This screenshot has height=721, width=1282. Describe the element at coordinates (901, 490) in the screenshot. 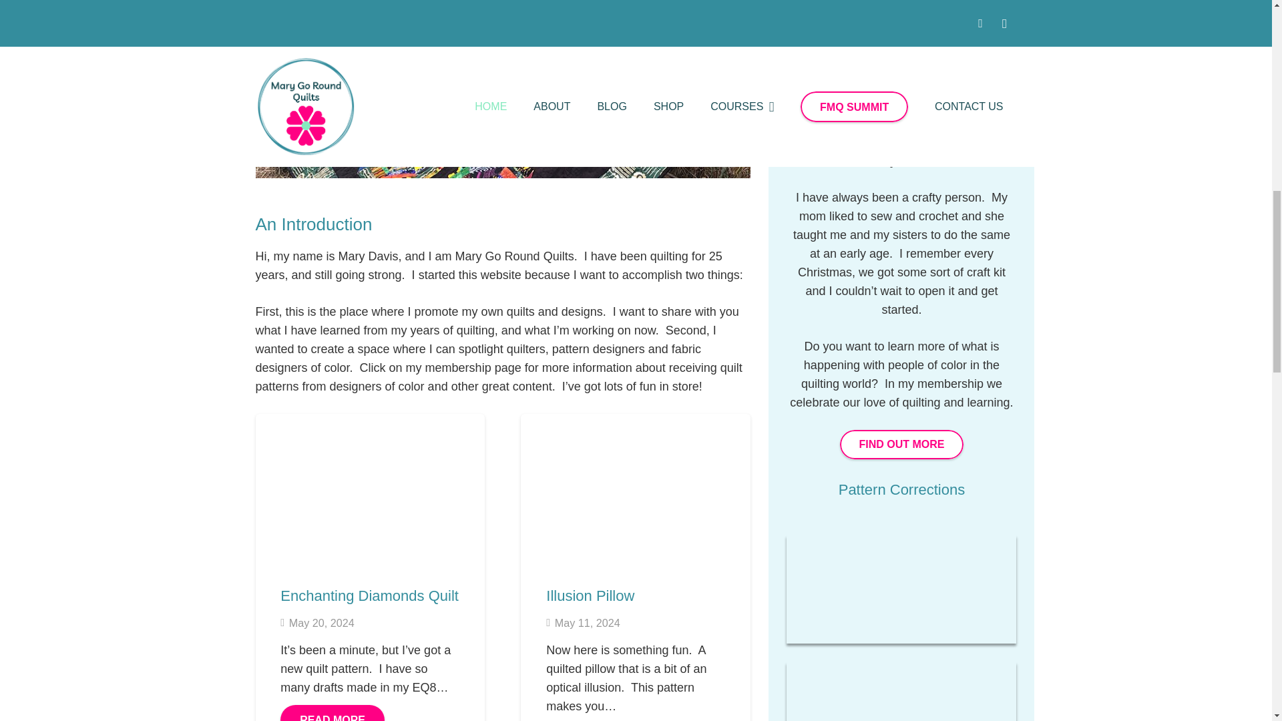

I see `Pattern Corrections` at that location.